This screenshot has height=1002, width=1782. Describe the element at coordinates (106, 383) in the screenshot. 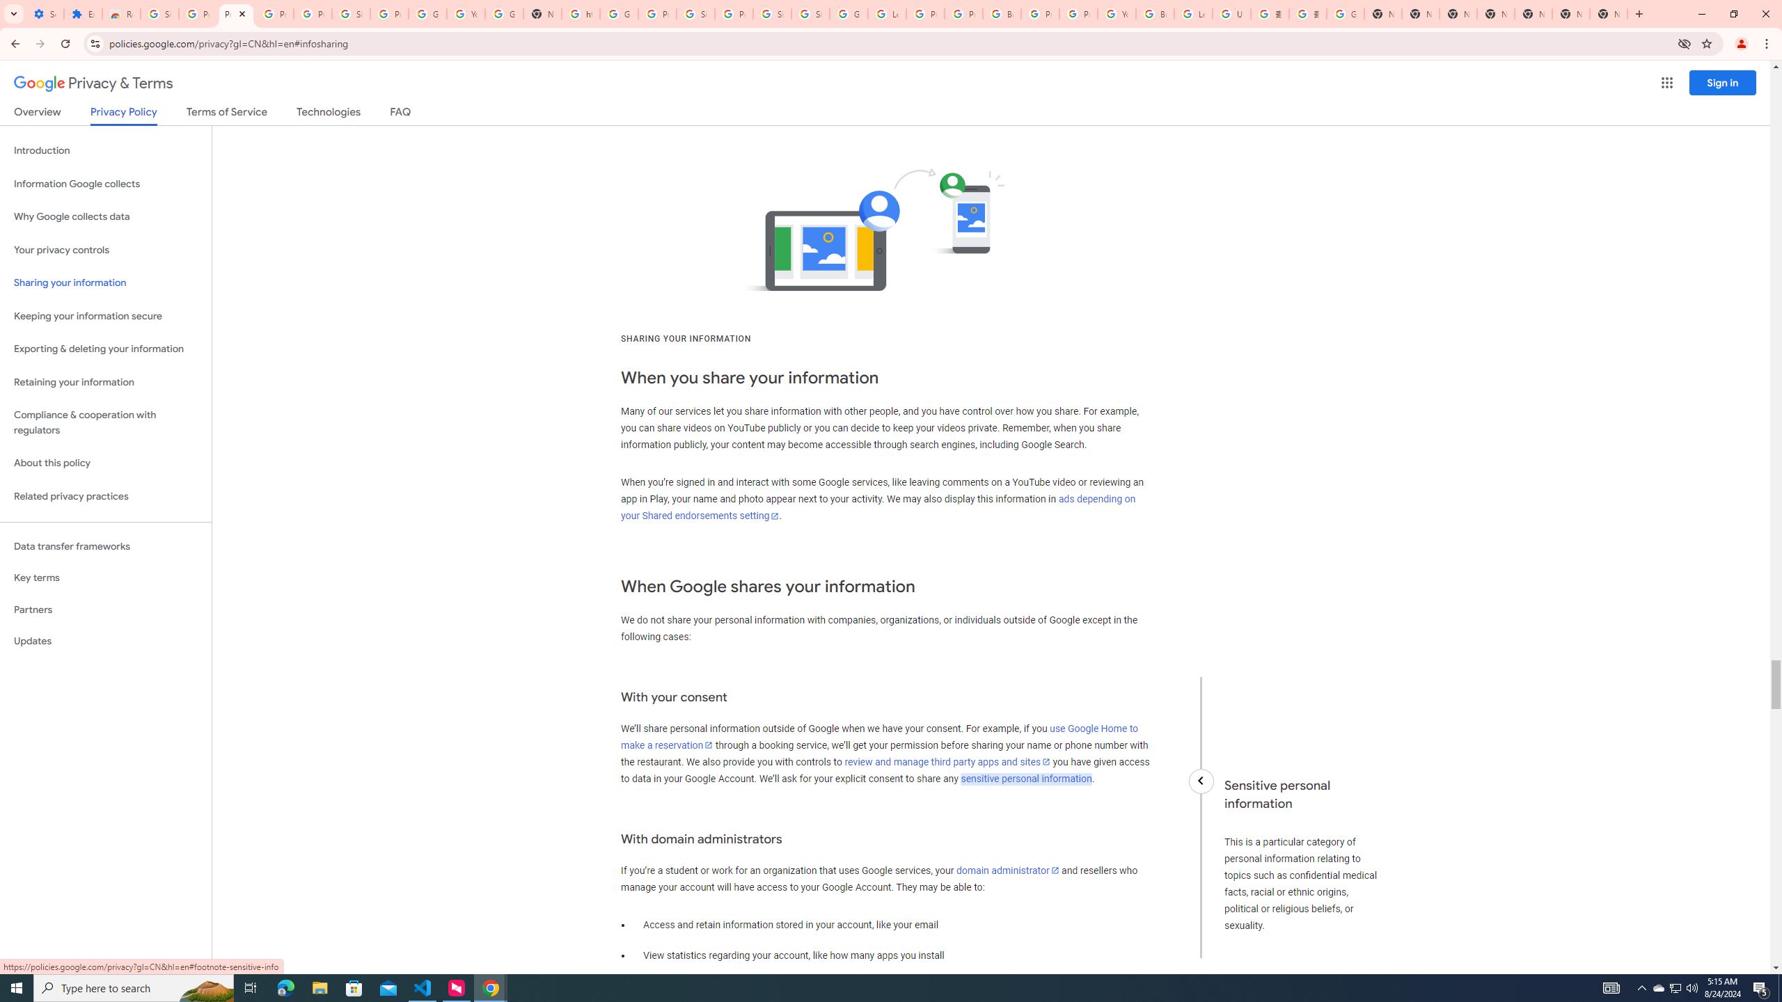

I see `Retaining your information` at that location.